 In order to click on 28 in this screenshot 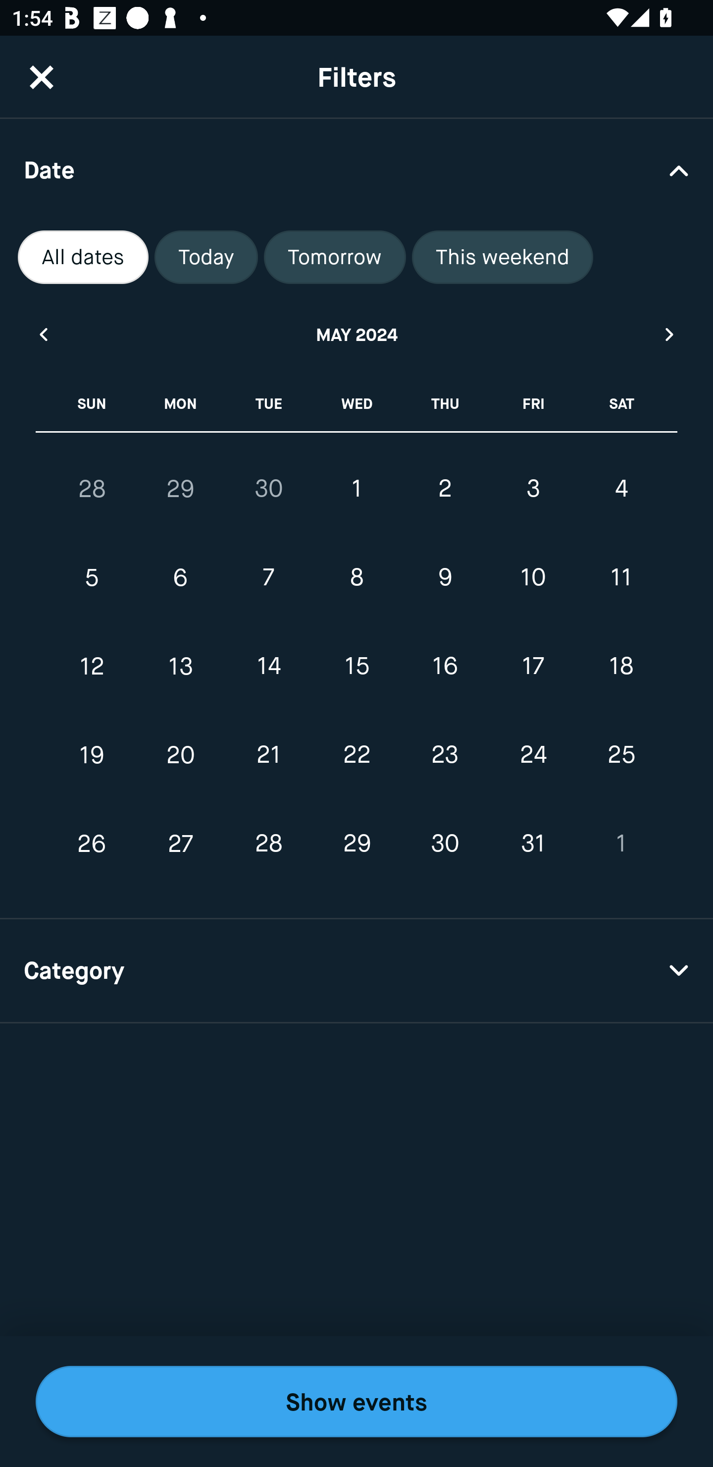, I will do `click(92, 489)`.